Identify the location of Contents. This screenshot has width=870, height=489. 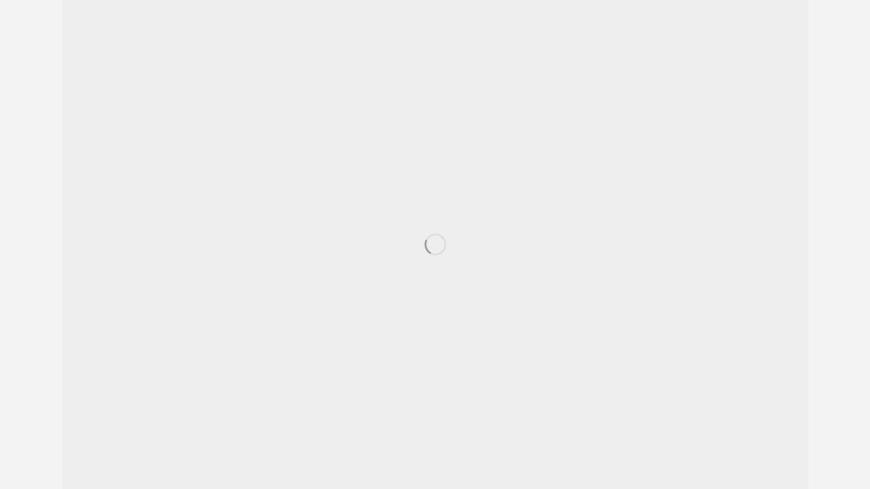
(103, 19).